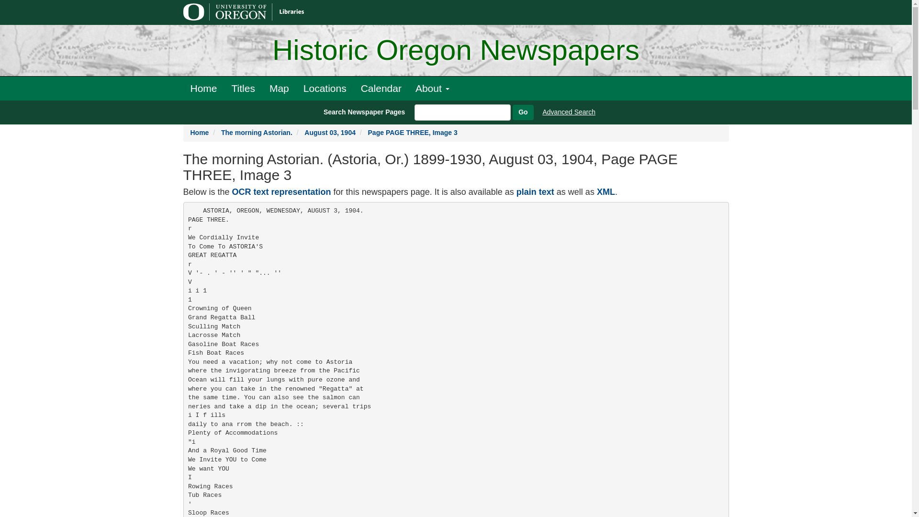  What do you see at coordinates (279, 88) in the screenshot?
I see `Map` at bounding box center [279, 88].